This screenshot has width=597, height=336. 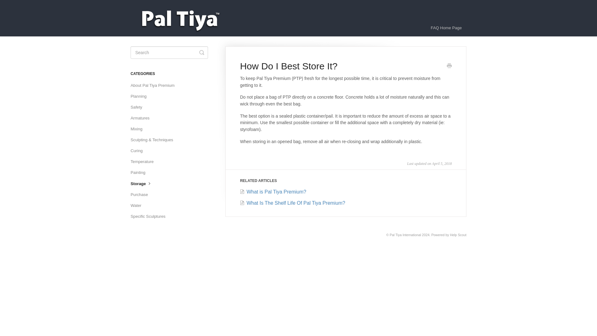 What do you see at coordinates (141, 96) in the screenshot?
I see `Planning` at bounding box center [141, 96].